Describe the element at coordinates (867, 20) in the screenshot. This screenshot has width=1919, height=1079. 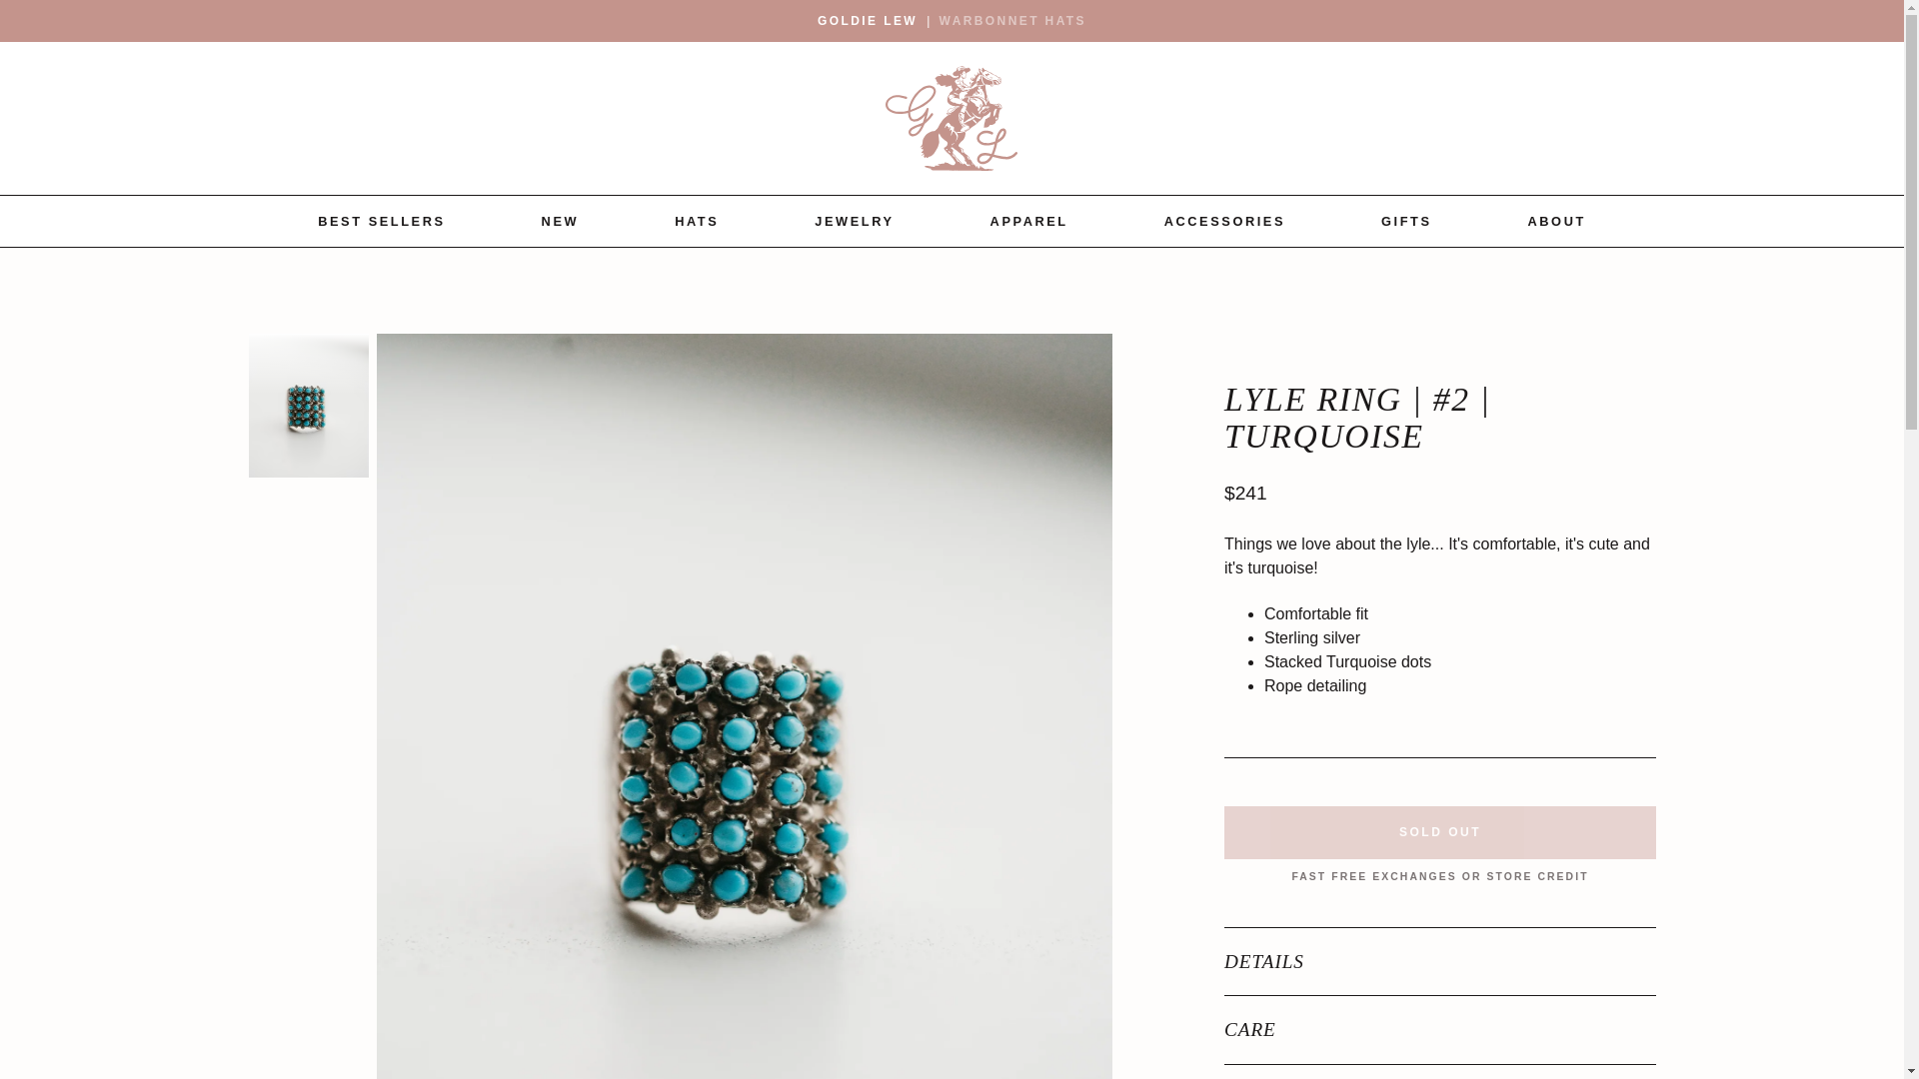
I see `GOLDIE LEW` at that location.